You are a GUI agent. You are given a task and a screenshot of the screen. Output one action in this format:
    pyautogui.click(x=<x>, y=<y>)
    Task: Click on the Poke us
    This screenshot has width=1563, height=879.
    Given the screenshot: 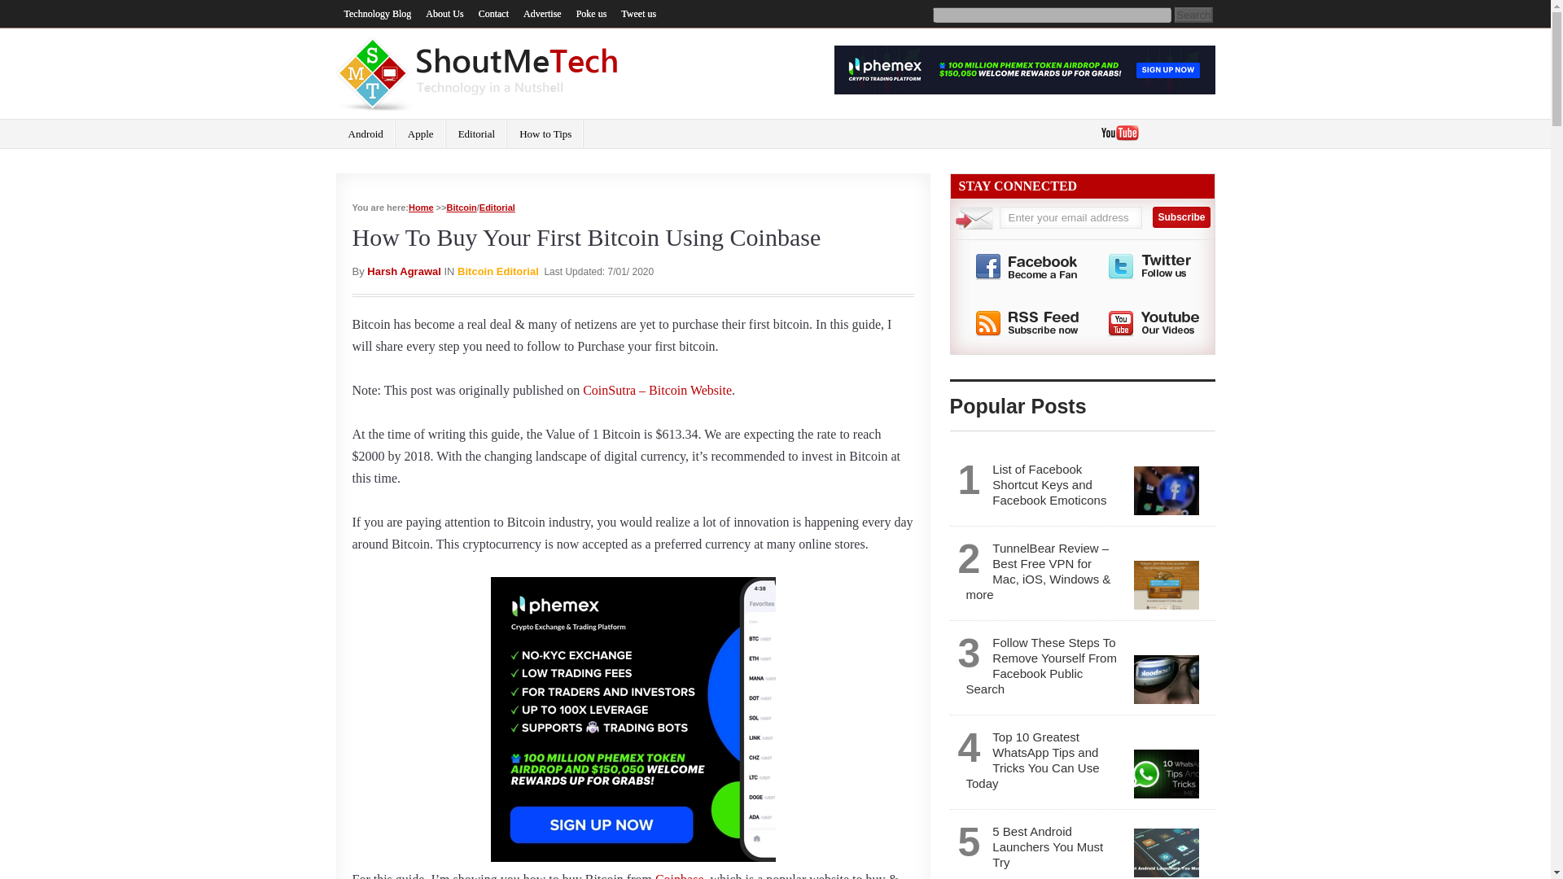 What is the action you would take?
    pyautogui.click(x=591, y=14)
    